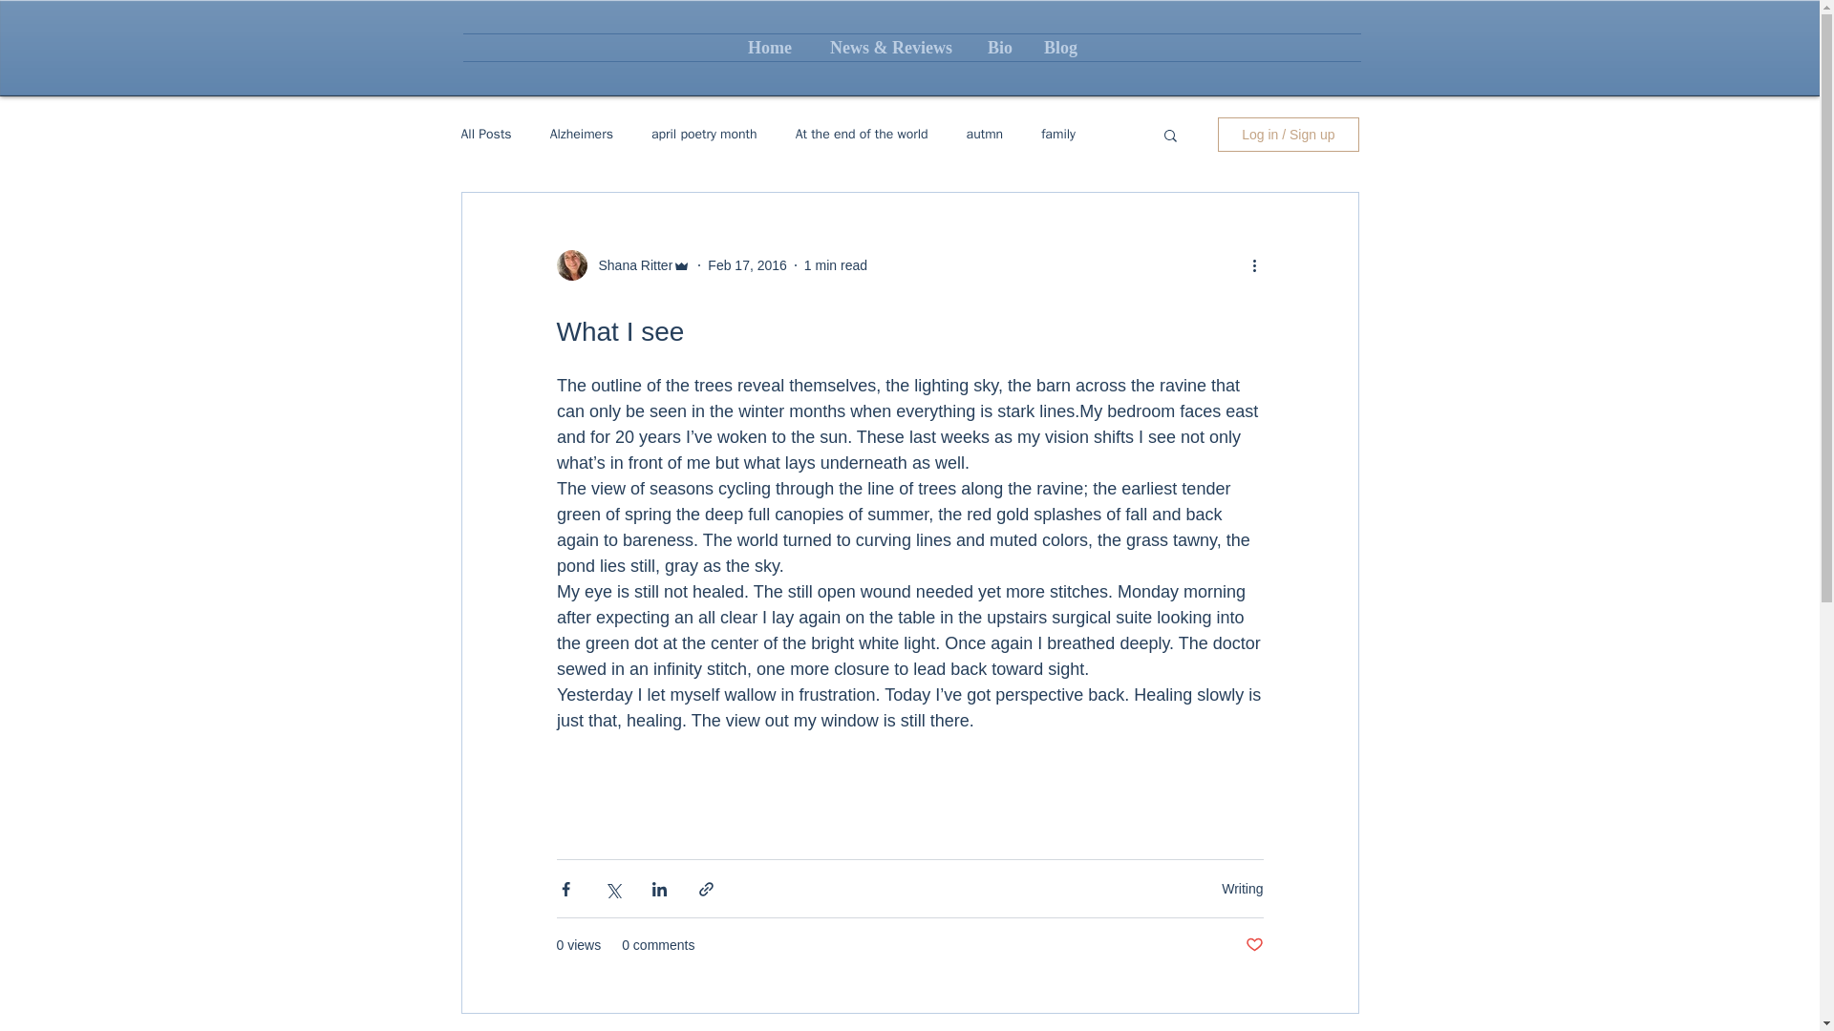 The width and height of the screenshot is (1834, 1031). What do you see at coordinates (703, 134) in the screenshot?
I see `april poetry month` at bounding box center [703, 134].